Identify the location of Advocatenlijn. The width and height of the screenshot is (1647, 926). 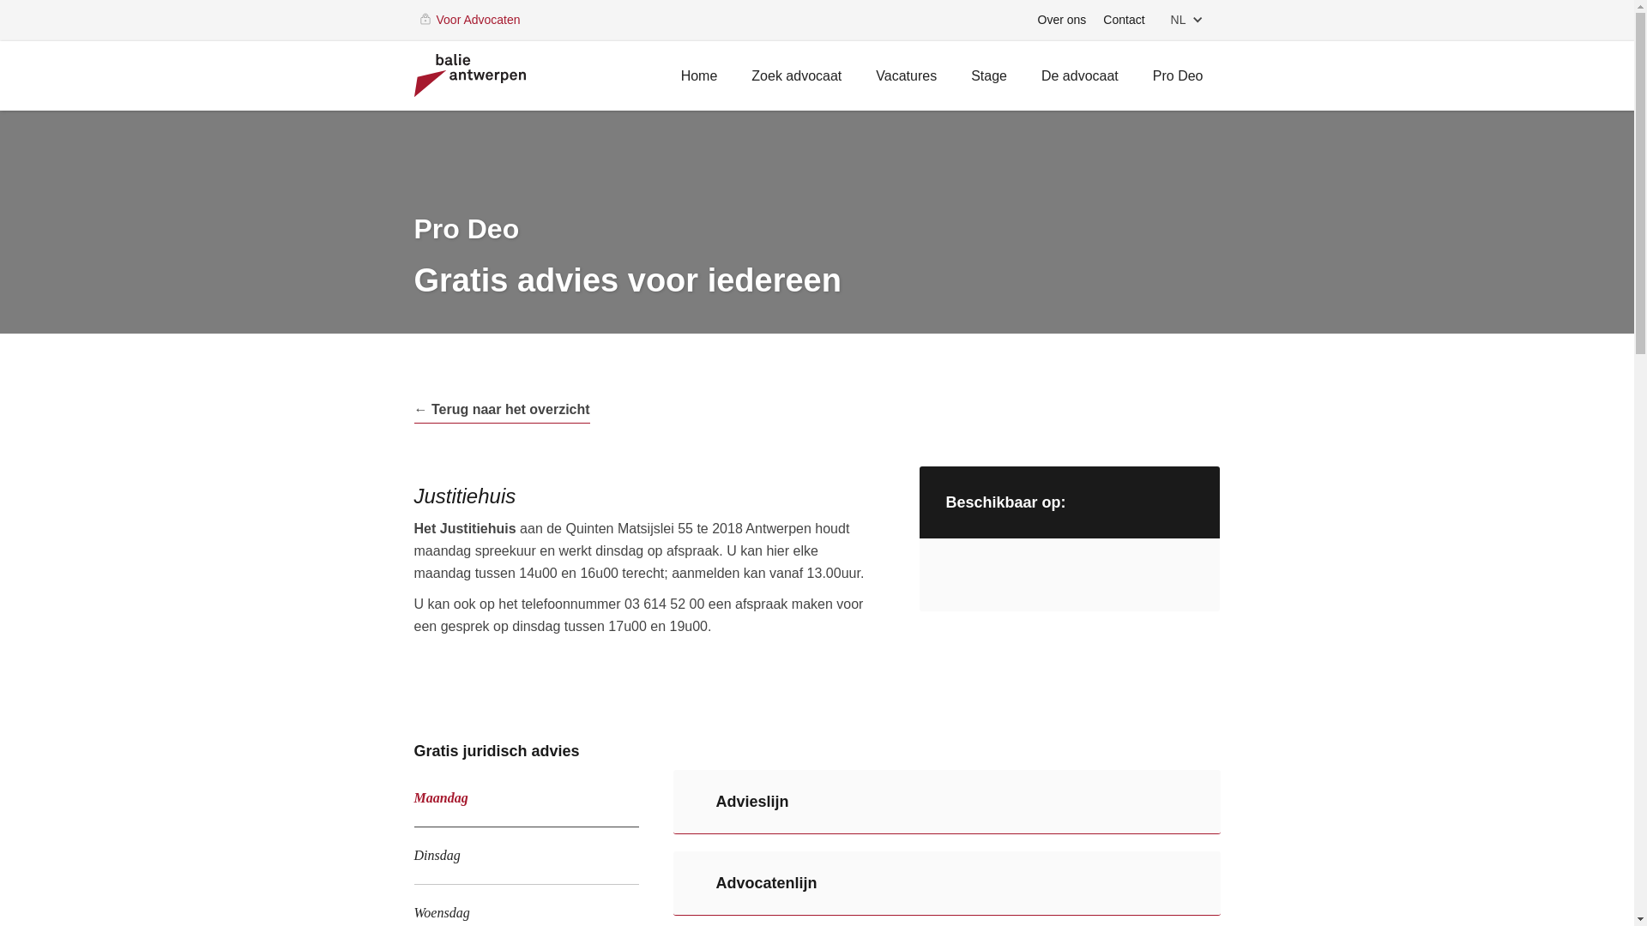
(946, 883).